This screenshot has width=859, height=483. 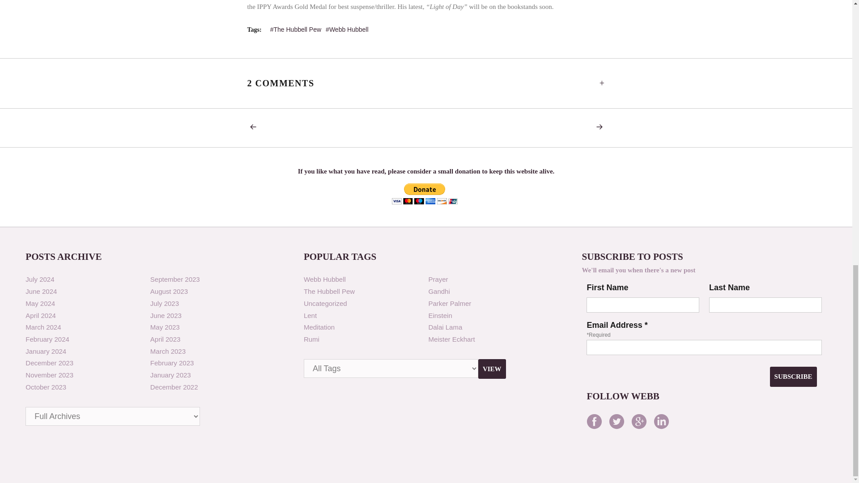 I want to click on The Hubbell Pew Tag, so click(x=329, y=291).